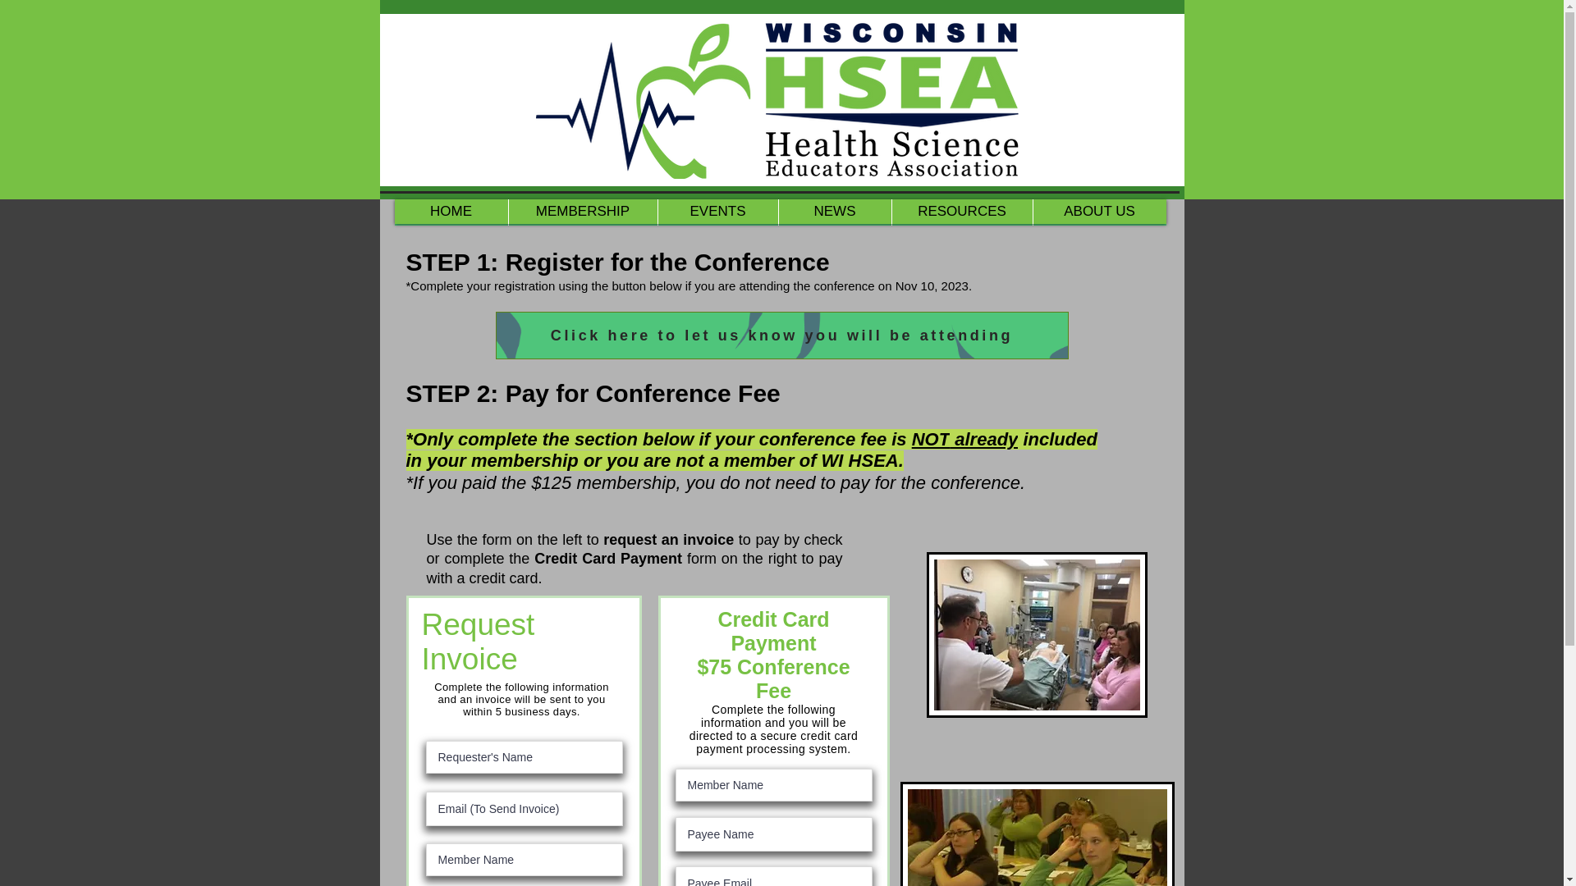 The height and width of the screenshot is (886, 1576). What do you see at coordinates (781, 98) in the screenshot?
I see `TRIDesign - HSEA Logo - WISCONSIN copy.p` at bounding box center [781, 98].